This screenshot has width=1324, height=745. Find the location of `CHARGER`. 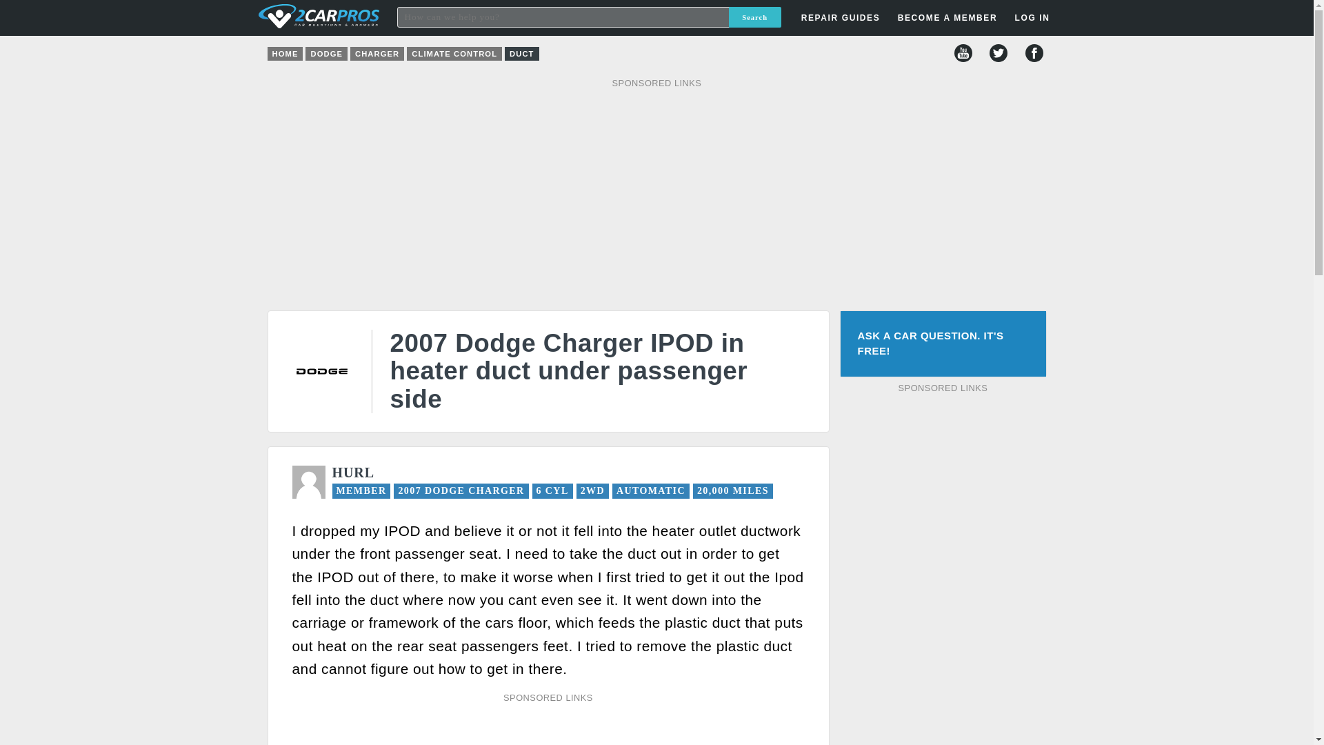

CHARGER is located at coordinates (377, 54).